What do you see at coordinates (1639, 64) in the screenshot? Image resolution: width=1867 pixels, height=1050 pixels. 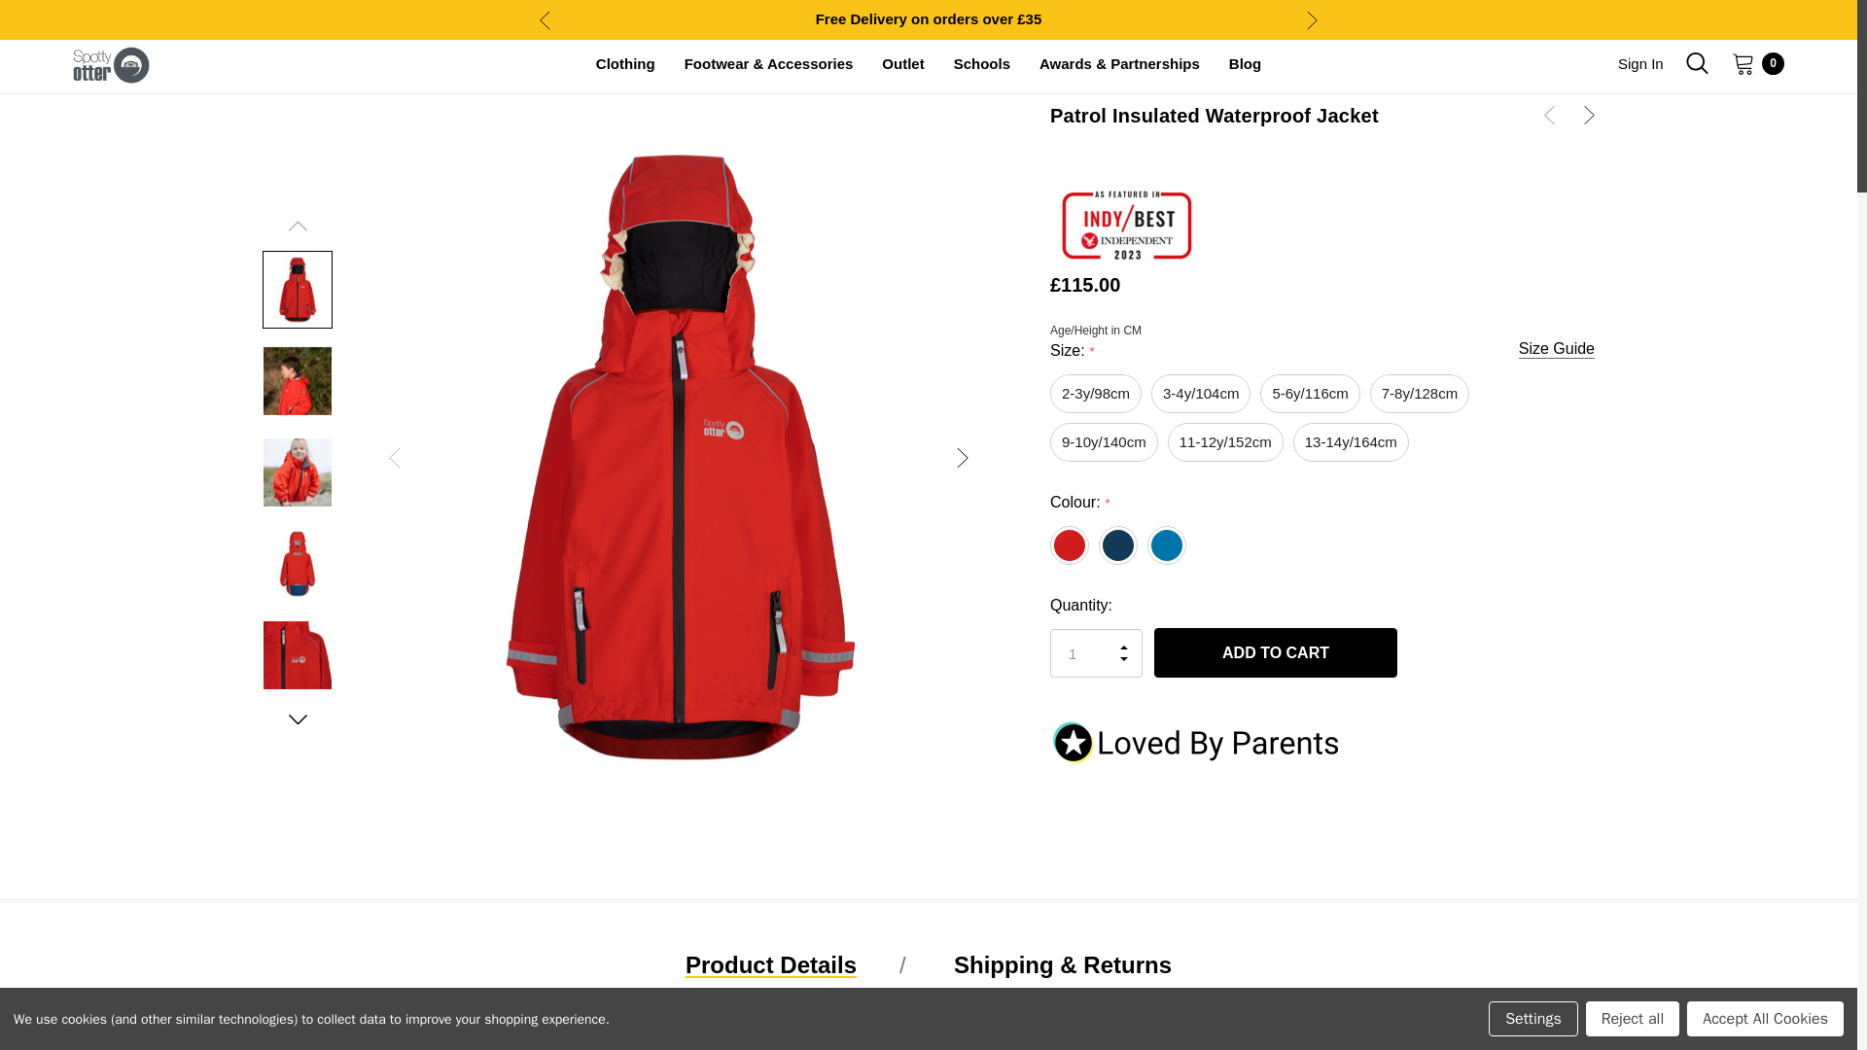 I see `Sign In` at bounding box center [1639, 64].